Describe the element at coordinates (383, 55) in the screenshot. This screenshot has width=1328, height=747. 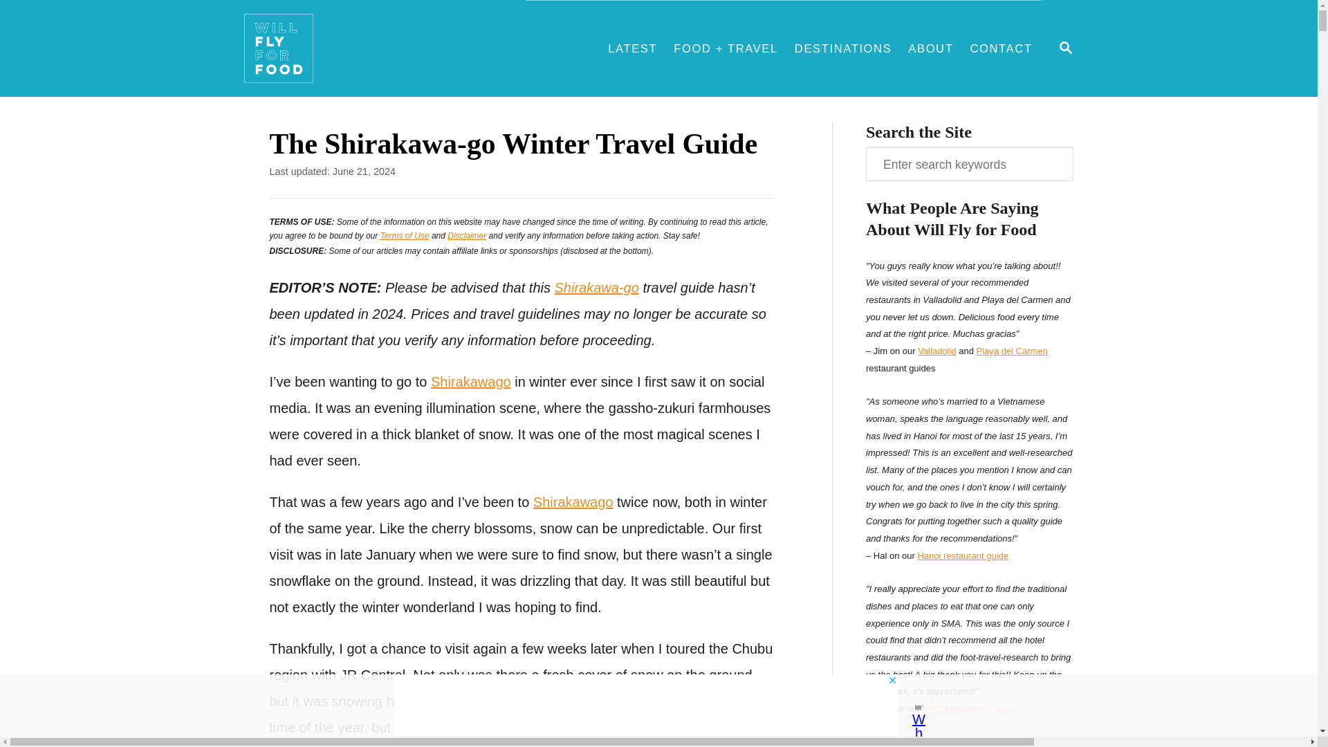
I see `Will Fly for Food` at that location.